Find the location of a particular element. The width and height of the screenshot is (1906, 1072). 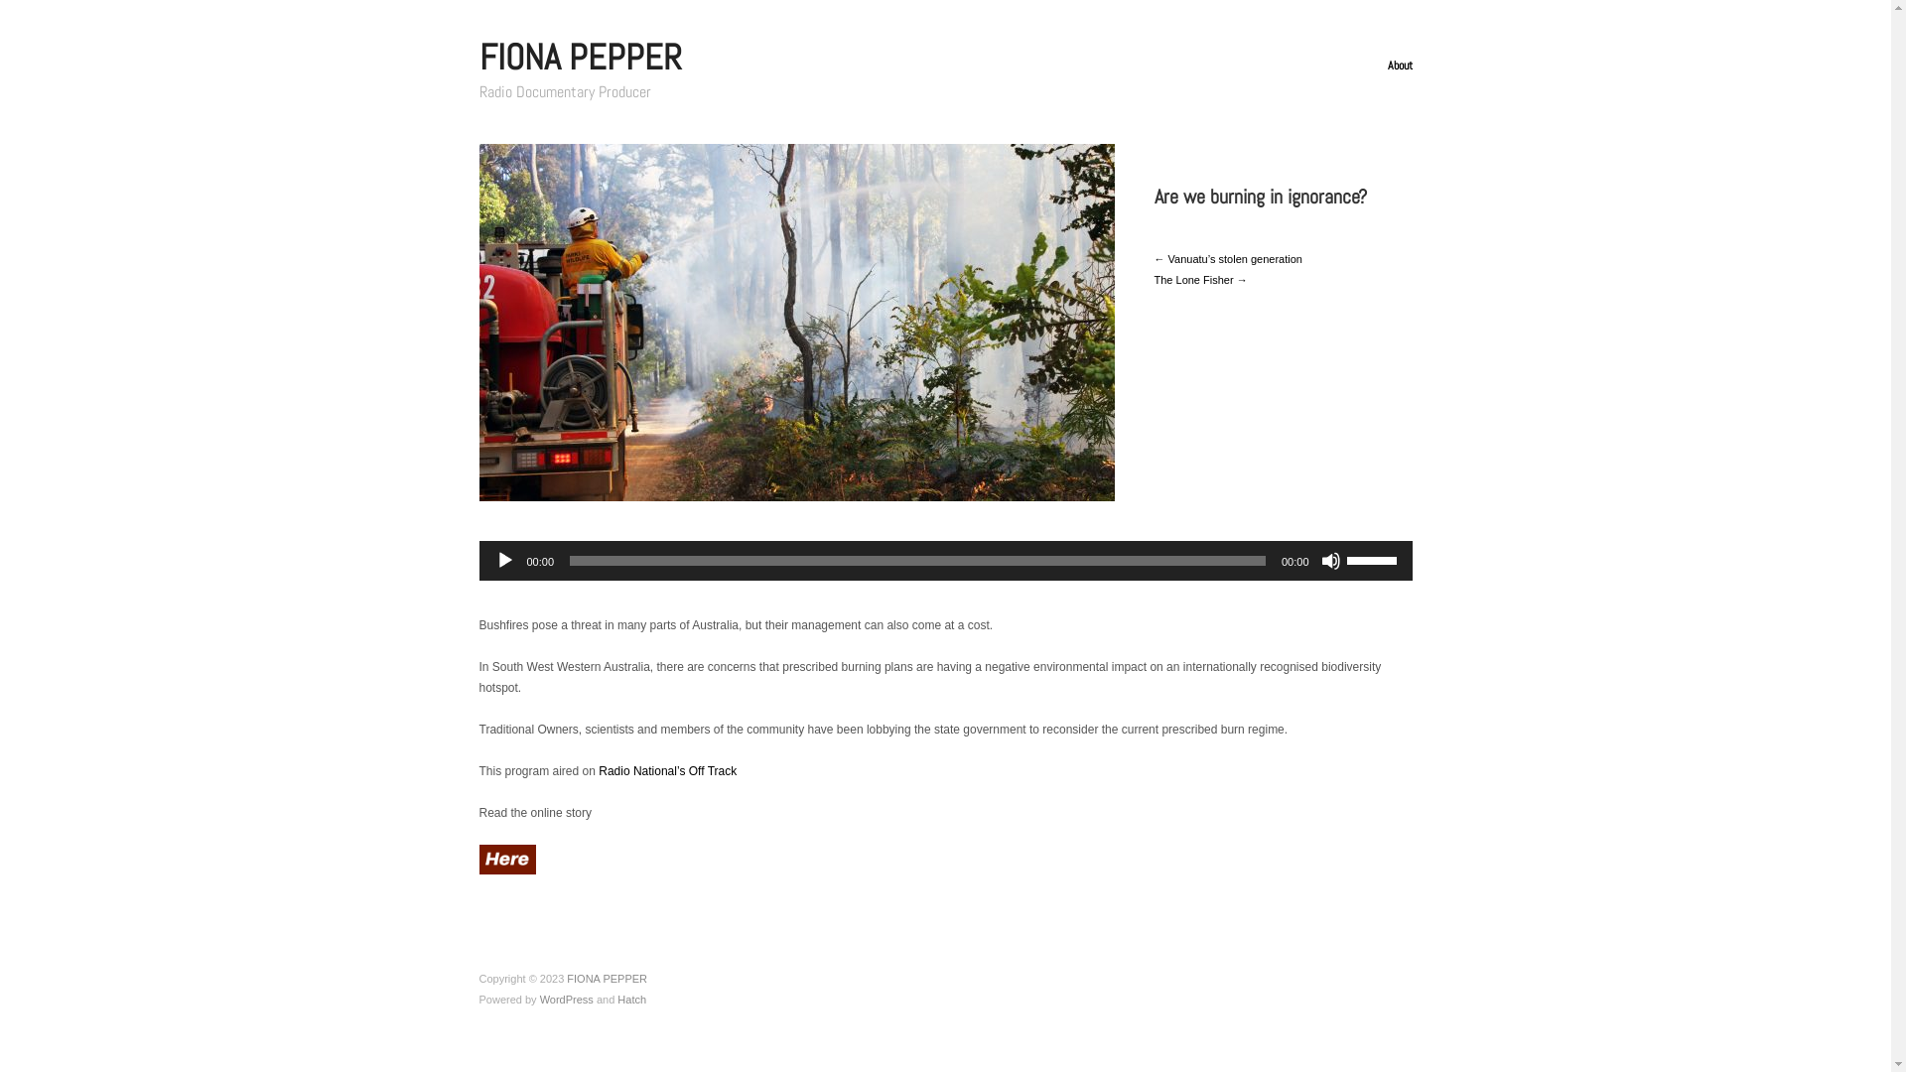

WordPress is located at coordinates (567, 1000).